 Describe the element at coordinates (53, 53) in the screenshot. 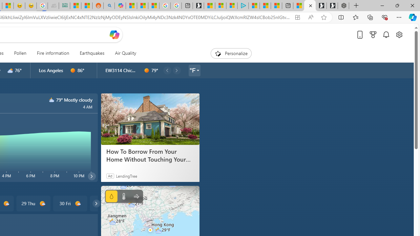

I see `Fire information` at that location.